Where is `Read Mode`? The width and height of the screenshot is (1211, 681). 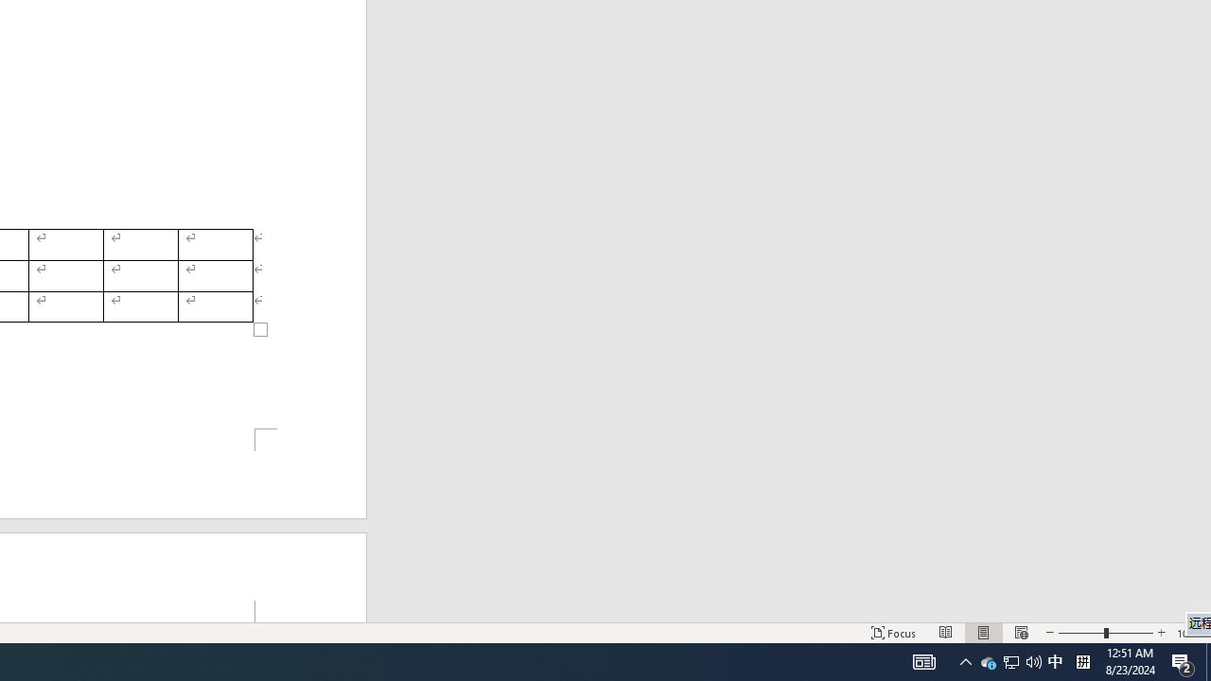 Read Mode is located at coordinates (946, 632).